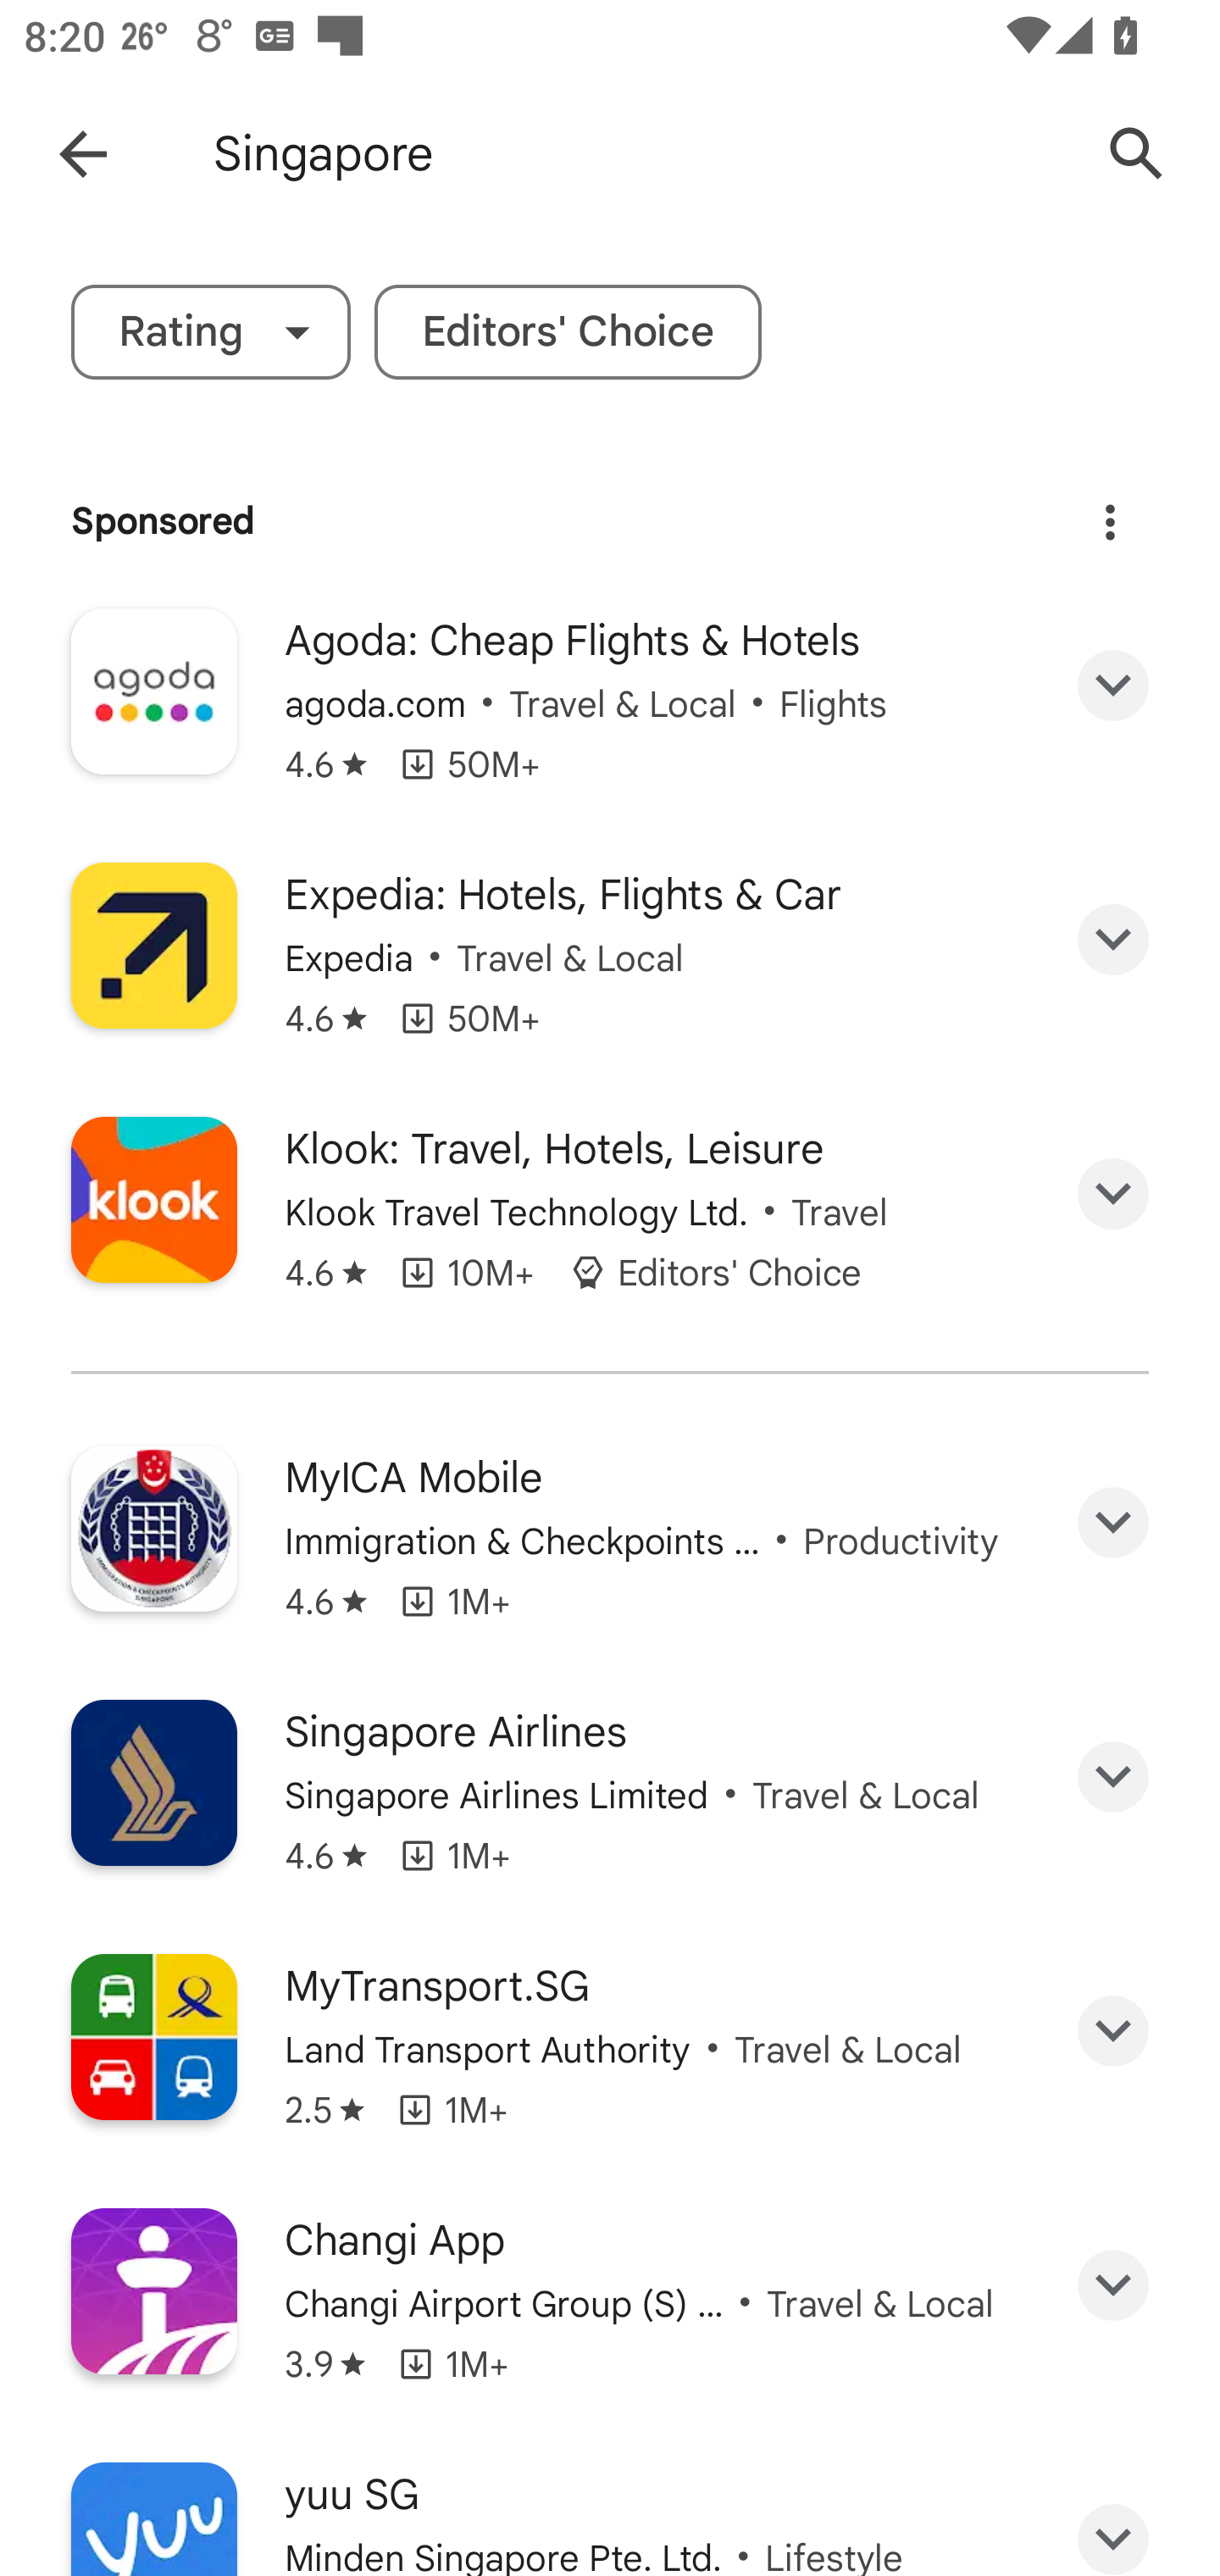 The width and height of the screenshot is (1220, 2576). I want to click on Search Google Play, so click(1137, 154).